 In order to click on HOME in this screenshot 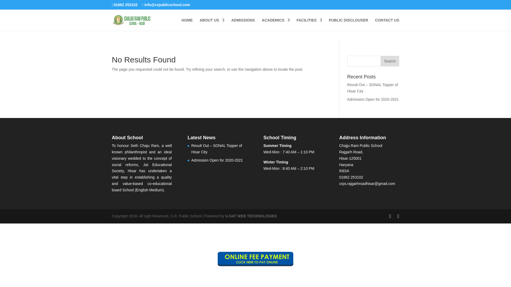, I will do `click(187, 24)`.